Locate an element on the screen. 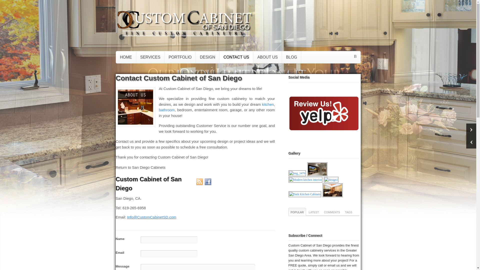 The height and width of the screenshot is (270, 480). Modern kitchen interior is located at coordinates (305, 180).